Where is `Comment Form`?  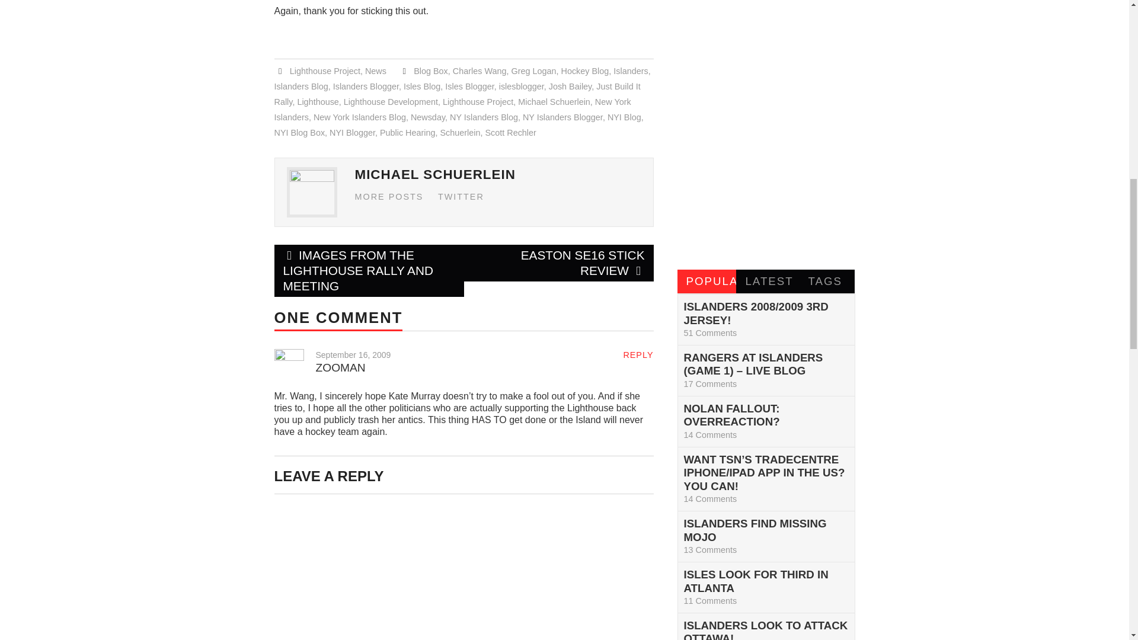 Comment Form is located at coordinates (463, 571).